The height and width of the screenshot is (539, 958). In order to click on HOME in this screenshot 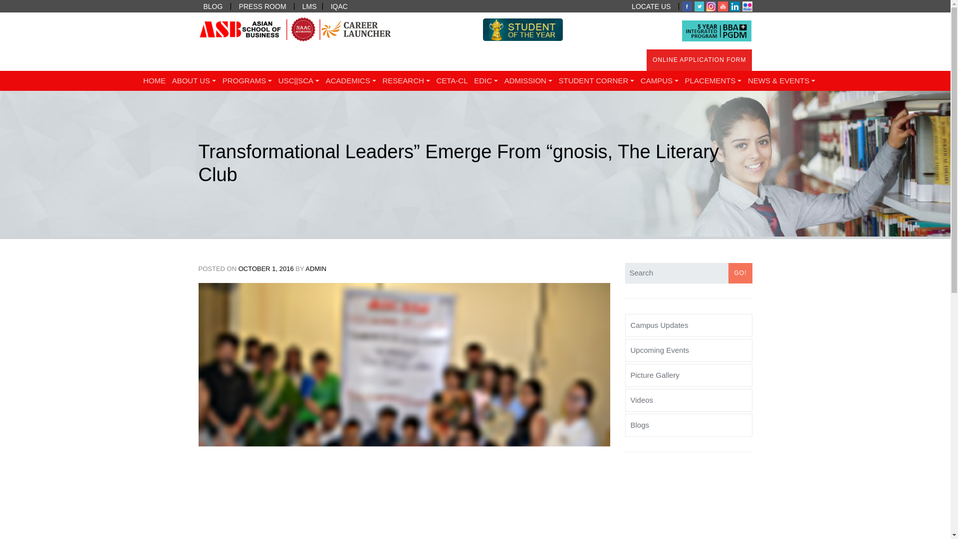, I will do `click(155, 81)`.